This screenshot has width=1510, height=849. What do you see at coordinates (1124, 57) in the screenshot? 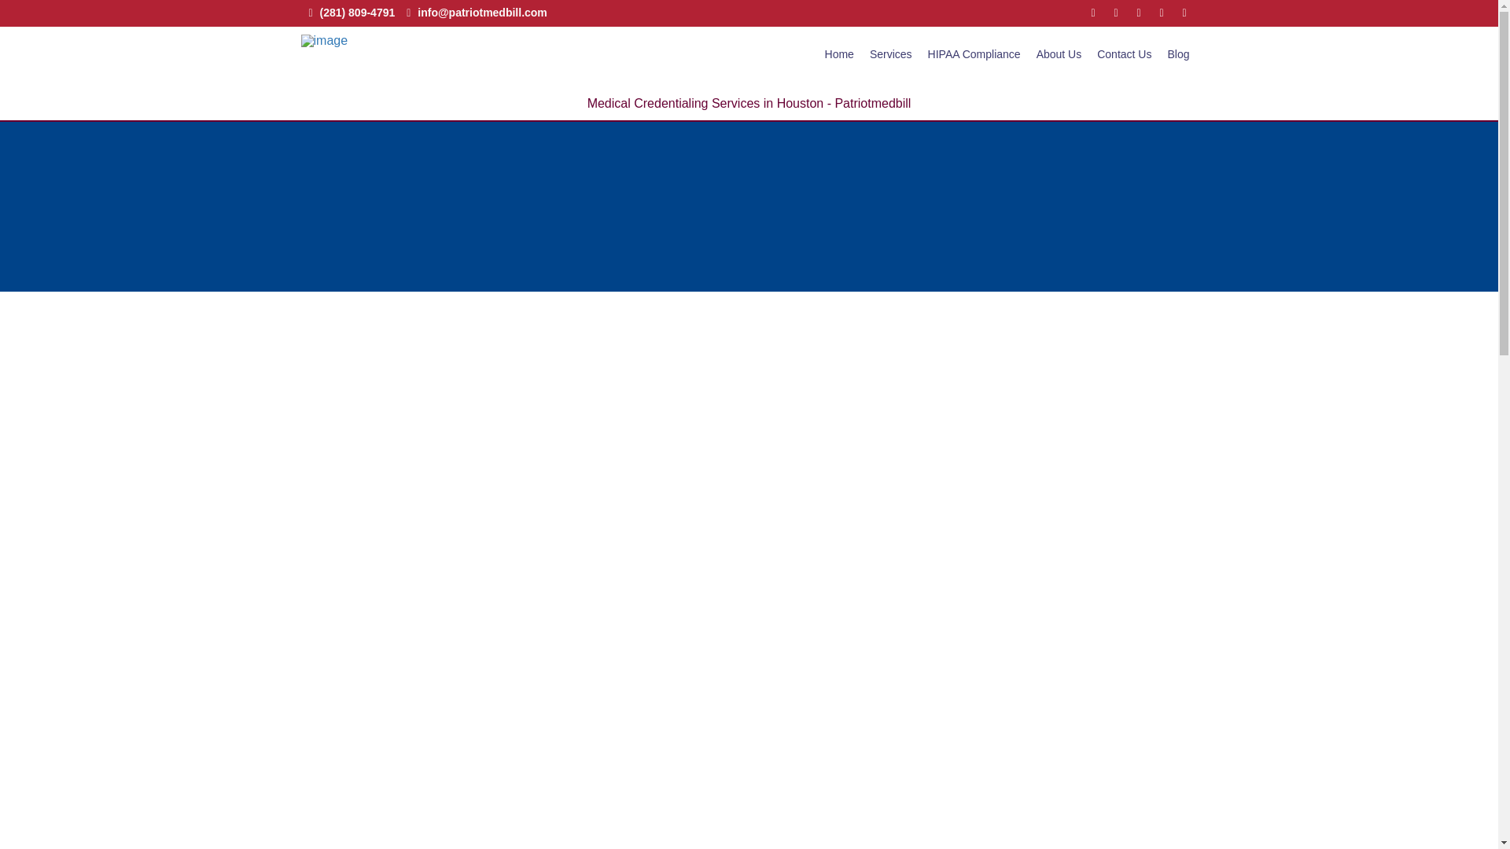
I see `Contact Us` at bounding box center [1124, 57].